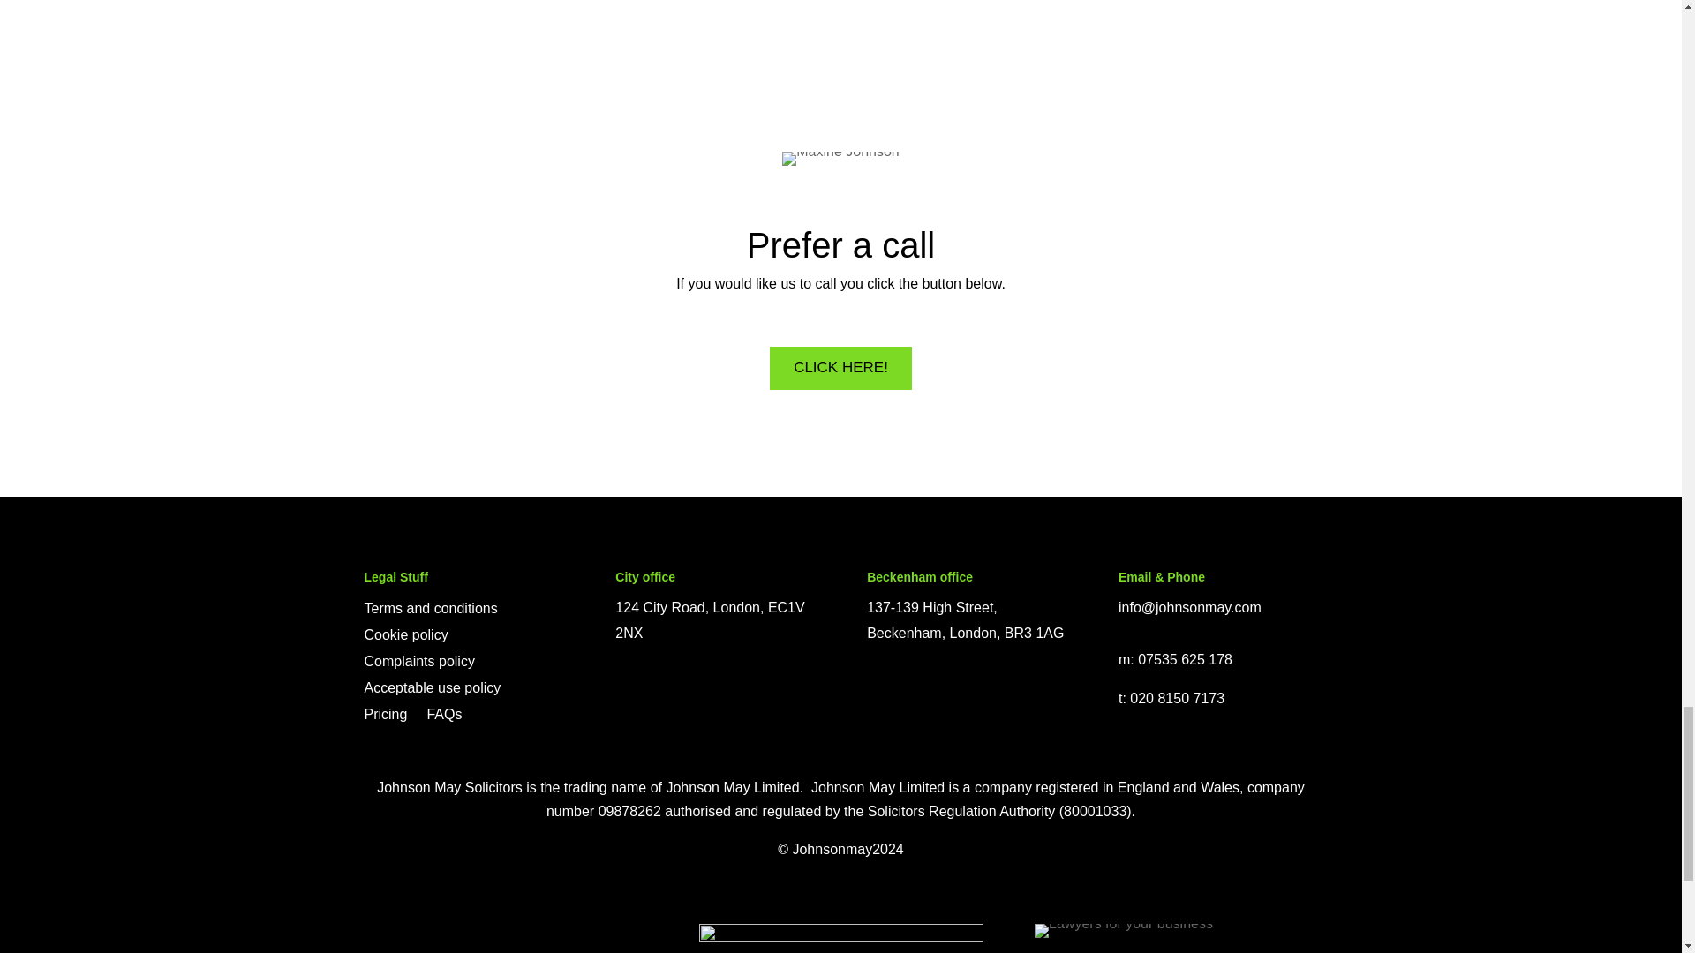  Describe the element at coordinates (840, 938) in the screenshot. I see `BCS pin-professional` at that location.